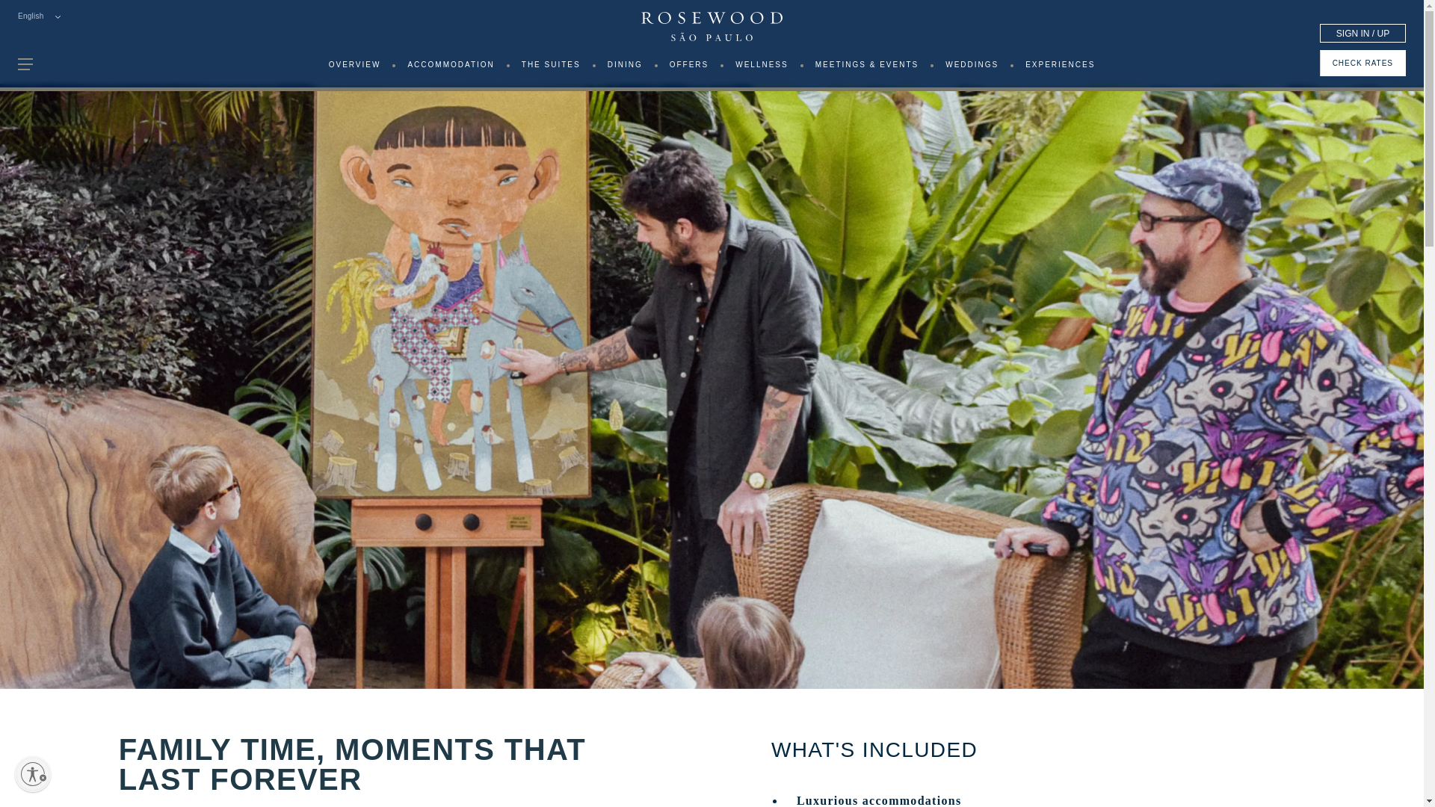 The width and height of the screenshot is (1435, 807). What do you see at coordinates (450, 69) in the screenshot?
I see `ACCOMMODATION` at bounding box center [450, 69].